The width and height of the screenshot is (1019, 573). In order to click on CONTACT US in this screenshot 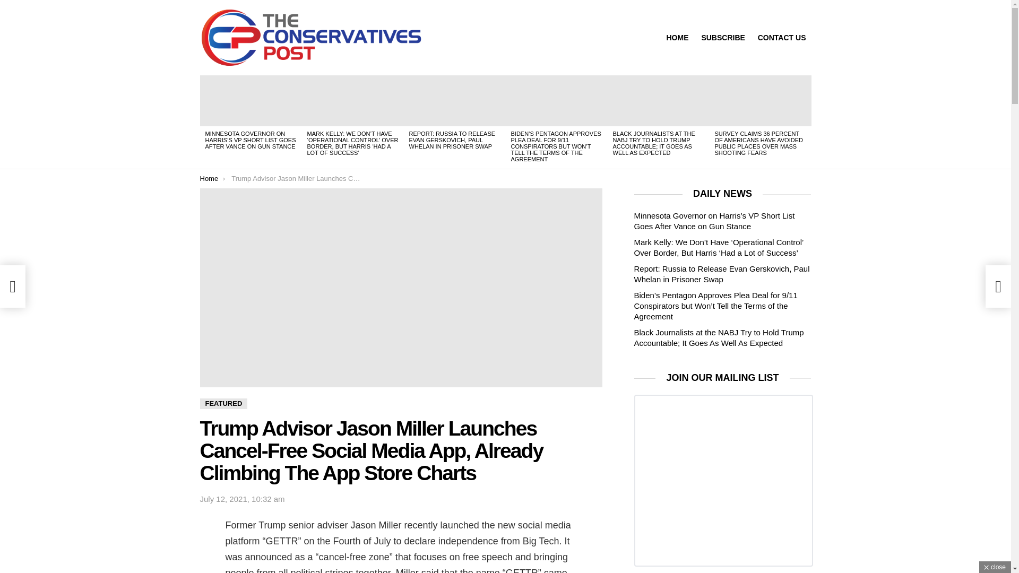, I will do `click(782, 38)`.